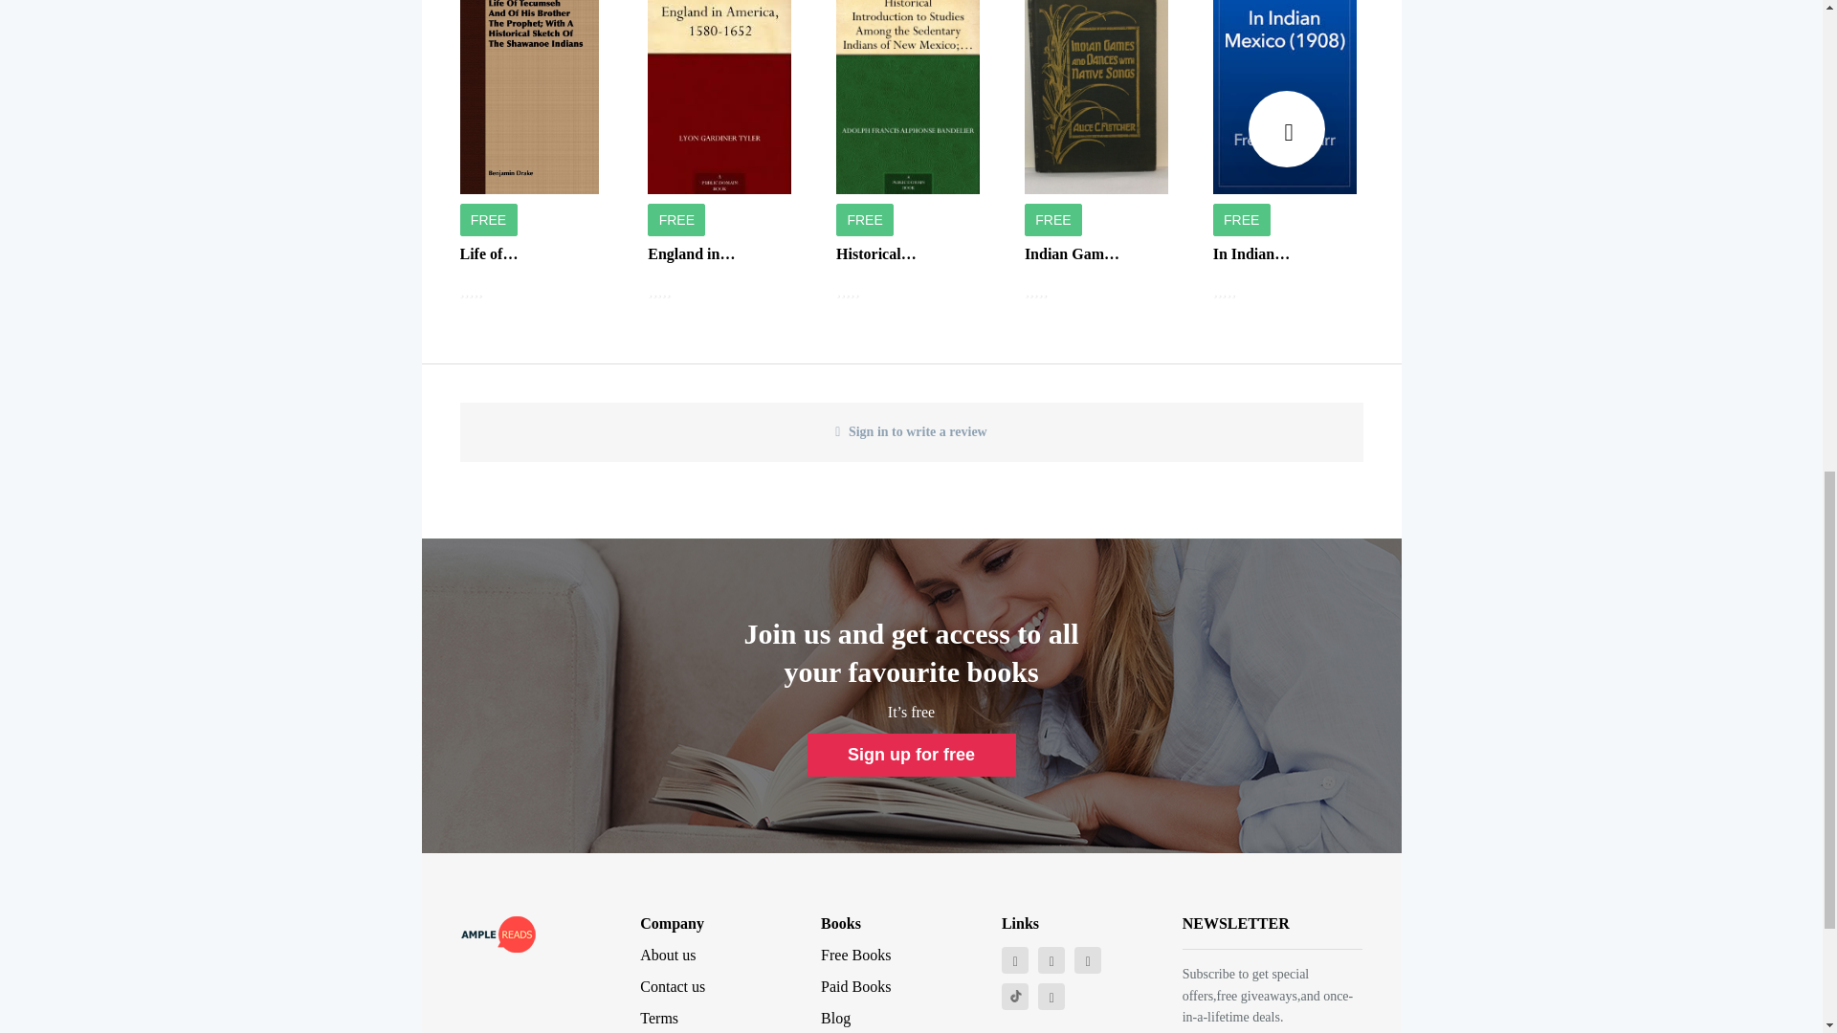 This screenshot has width=1837, height=1033. What do you see at coordinates (1016, 995) in the screenshot?
I see `Created with Fabric.js 1.7.22` at bounding box center [1016, 995].